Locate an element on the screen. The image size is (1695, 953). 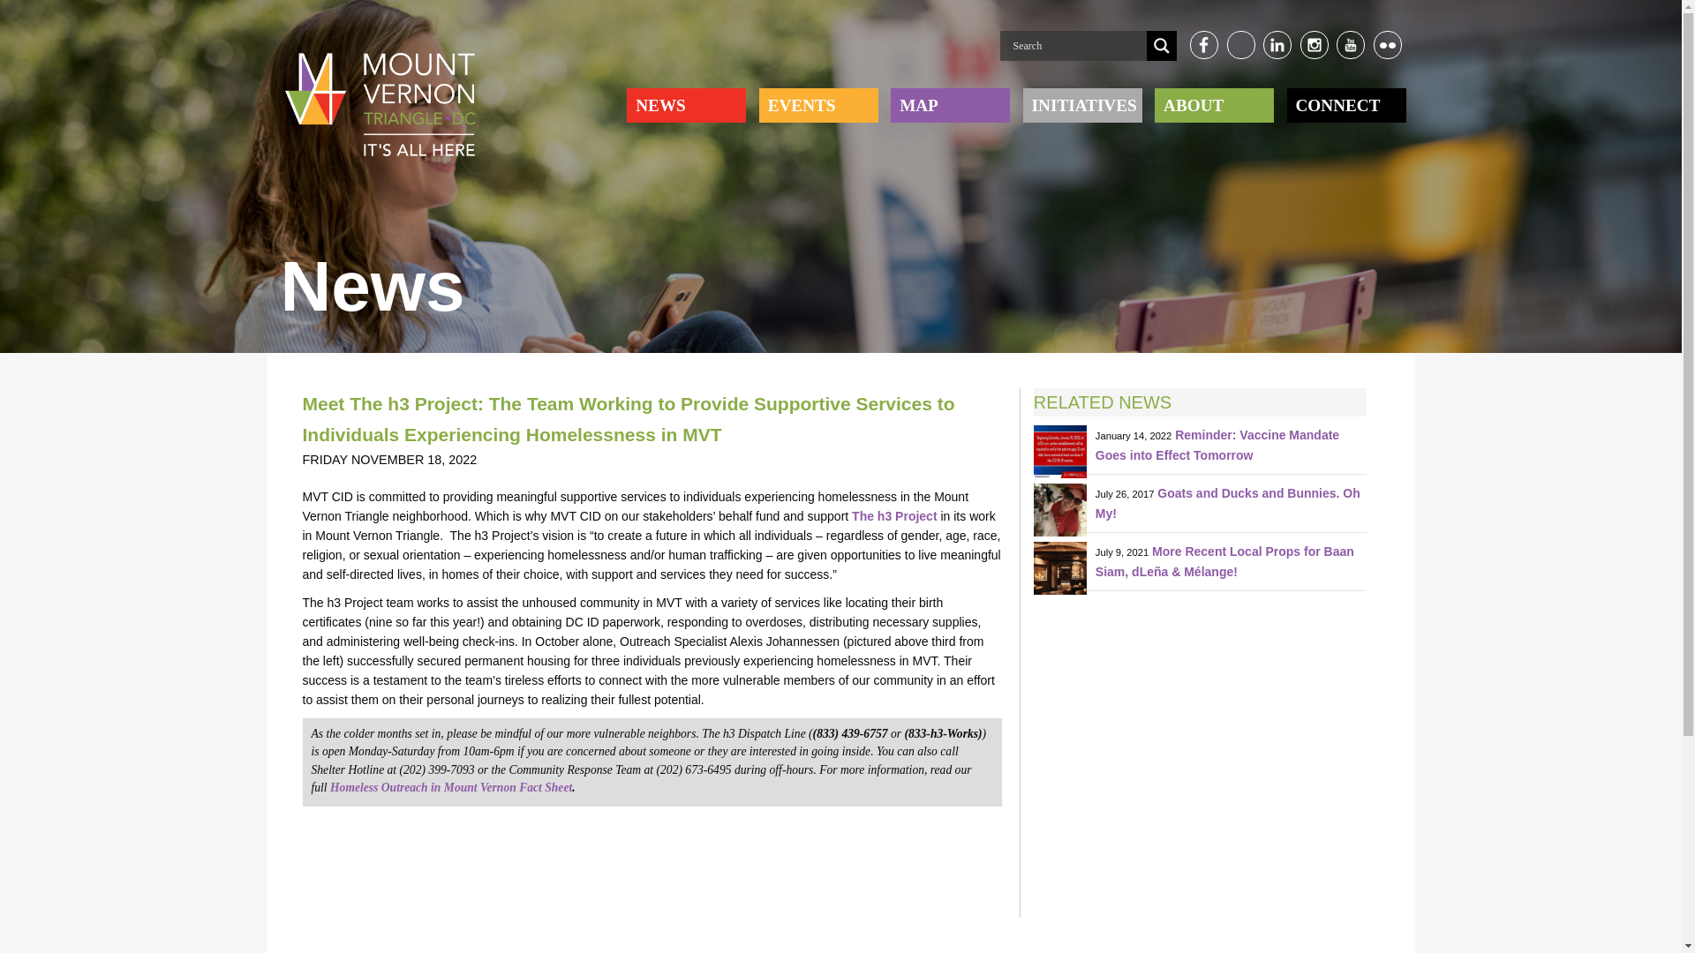
fl is located at coordinates (1386, 44).